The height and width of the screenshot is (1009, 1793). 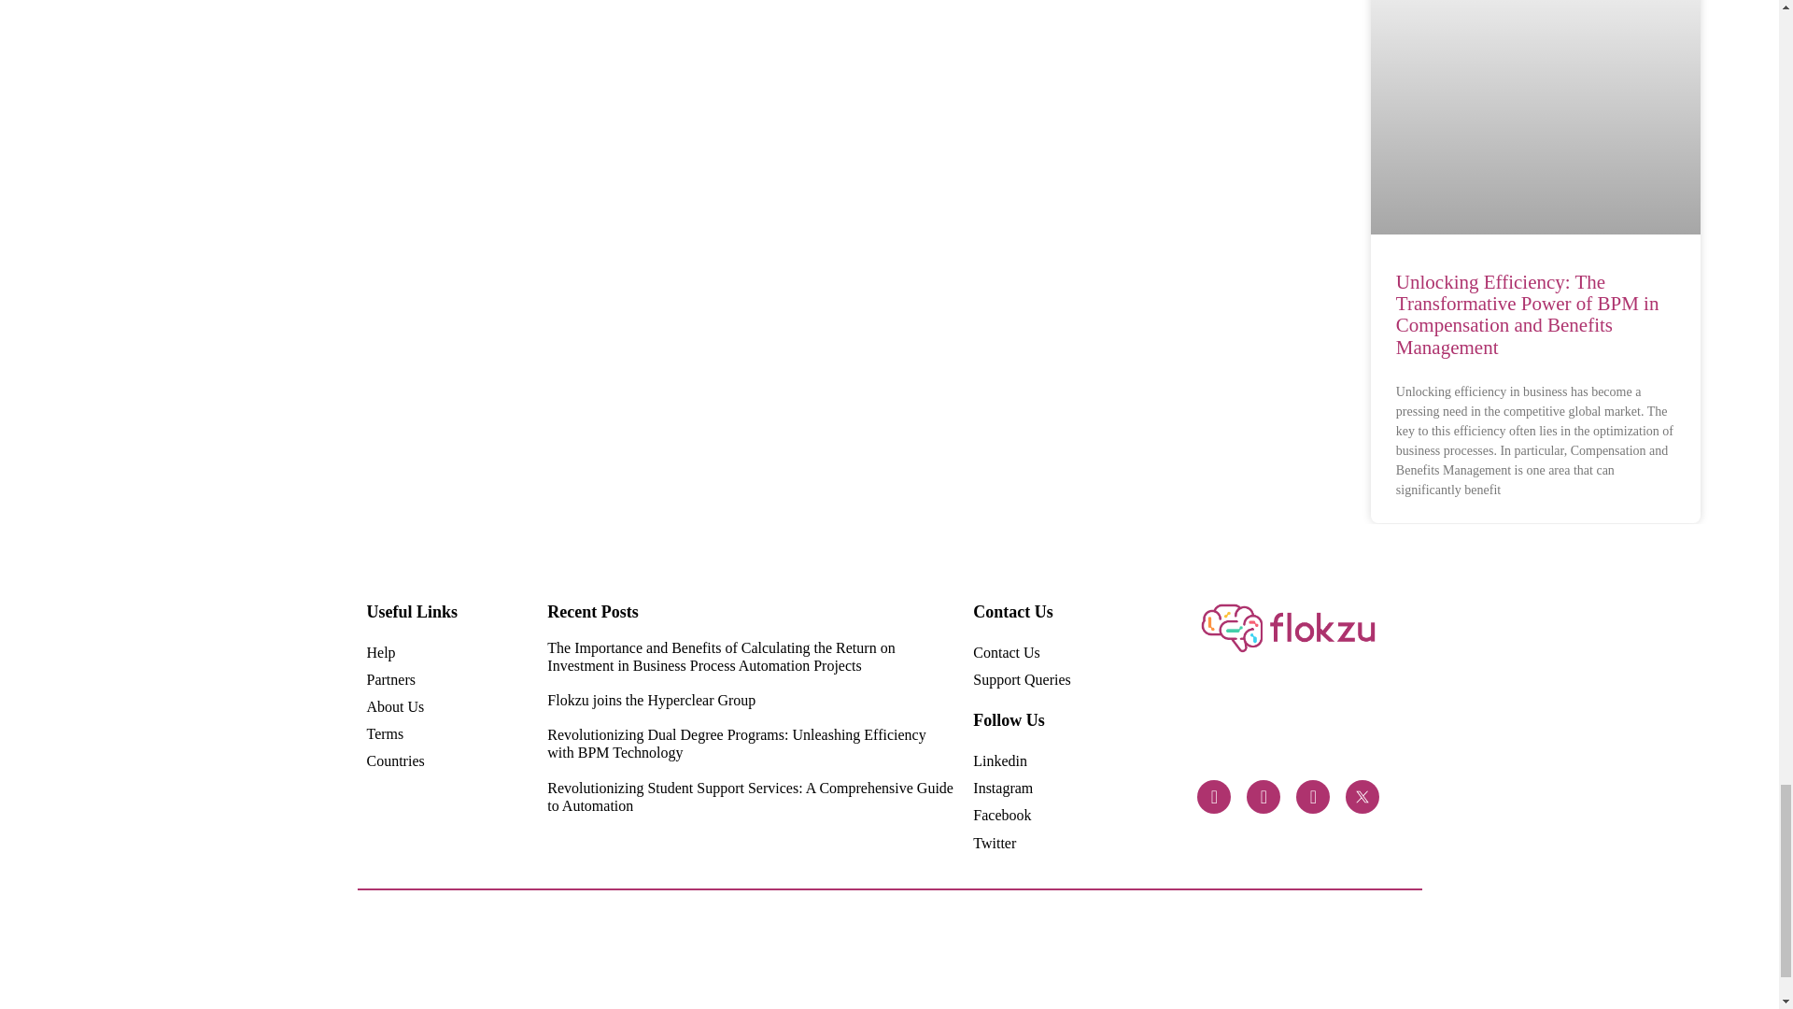 I want to click on Top Performer Flokzu 2024-2, so click(x=689, y=972).